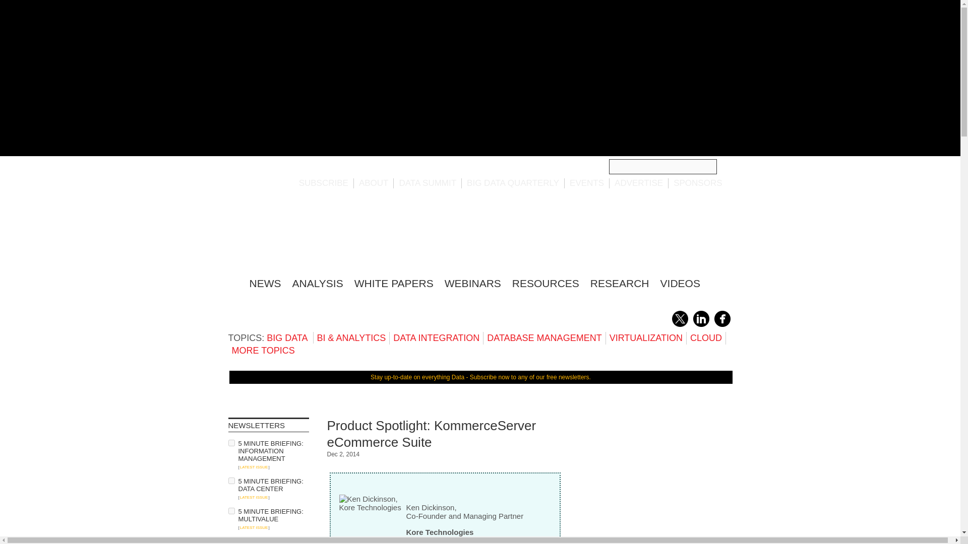  Describe the element at coordinates (233, 282) in the screenshot. I see `HOME` at that location.